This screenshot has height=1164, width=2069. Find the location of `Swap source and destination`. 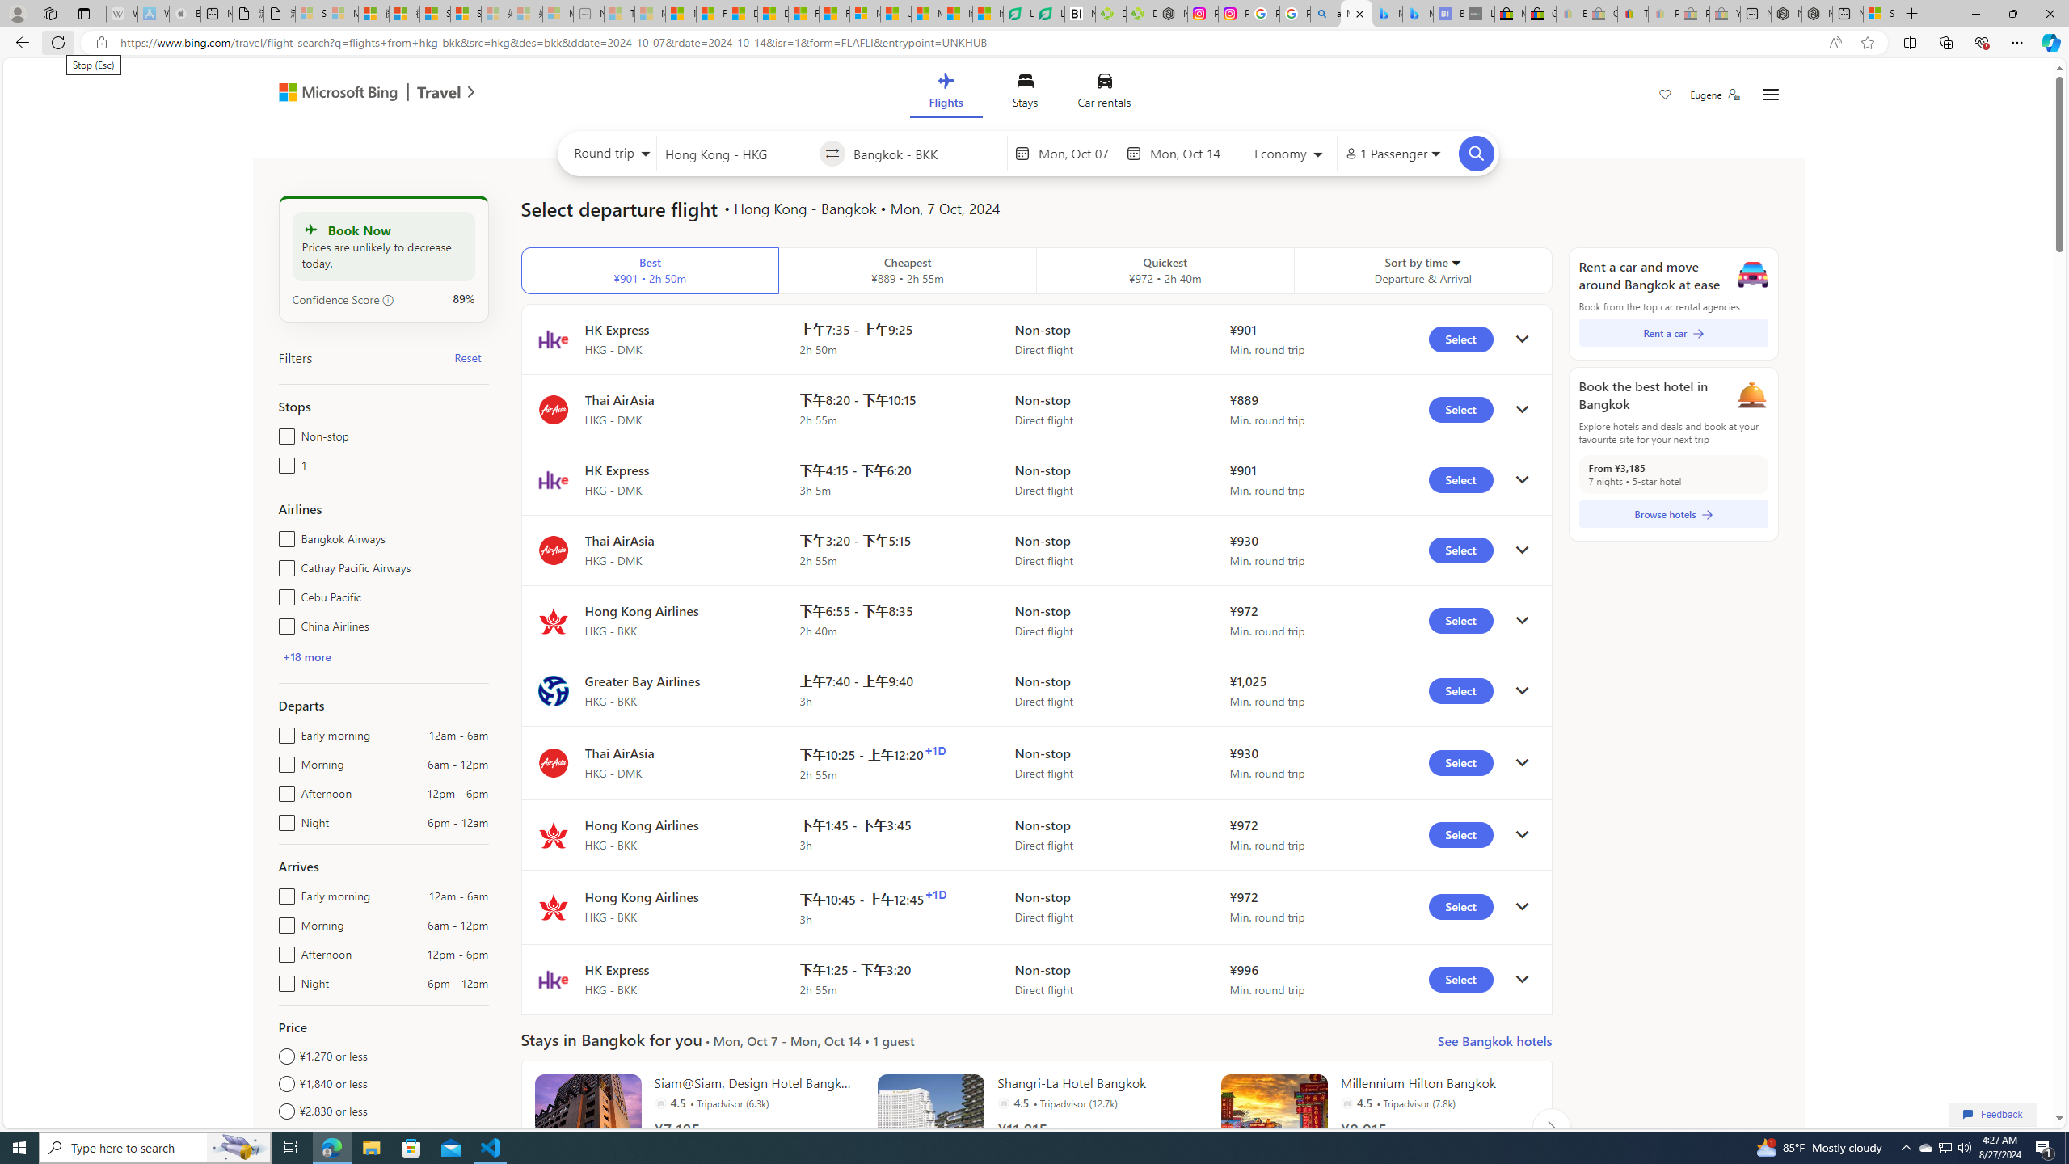

Swap source and destination is located at coordinates (832, 154).